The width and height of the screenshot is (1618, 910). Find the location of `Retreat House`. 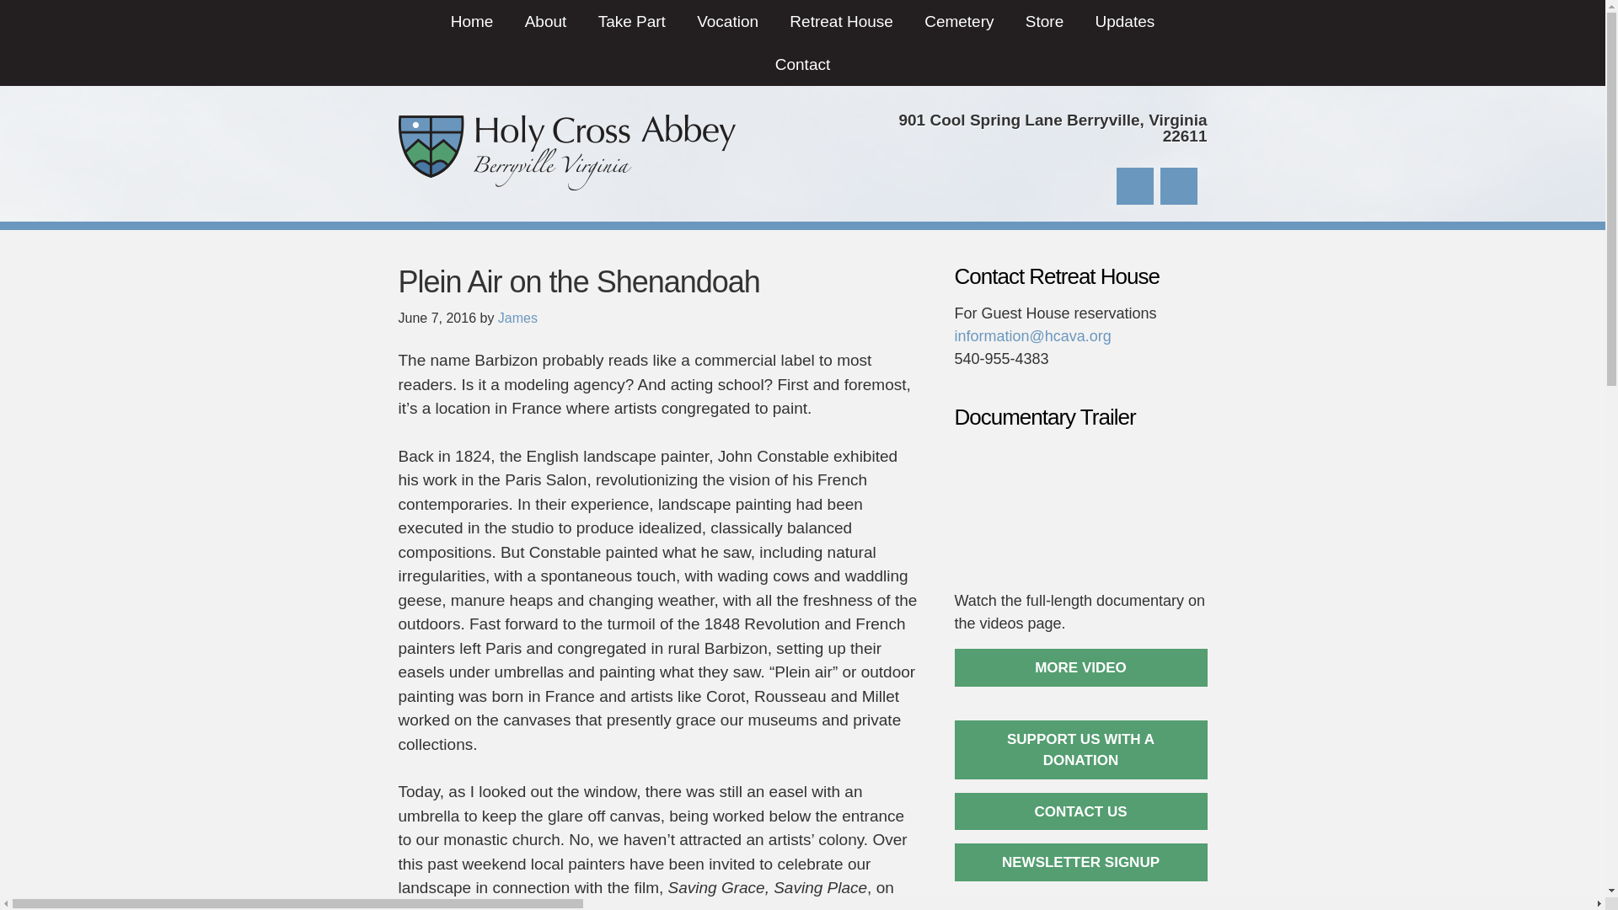

Retreat House is located at coordinates (841, 21).